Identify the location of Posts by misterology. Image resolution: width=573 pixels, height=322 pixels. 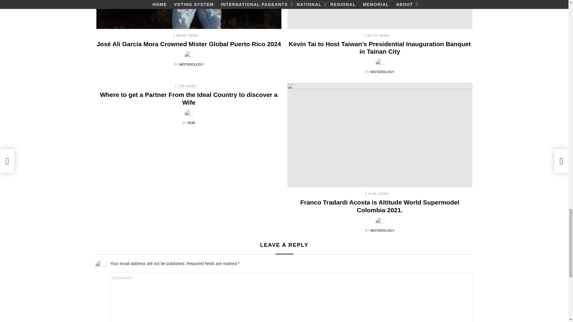
(382, 72).